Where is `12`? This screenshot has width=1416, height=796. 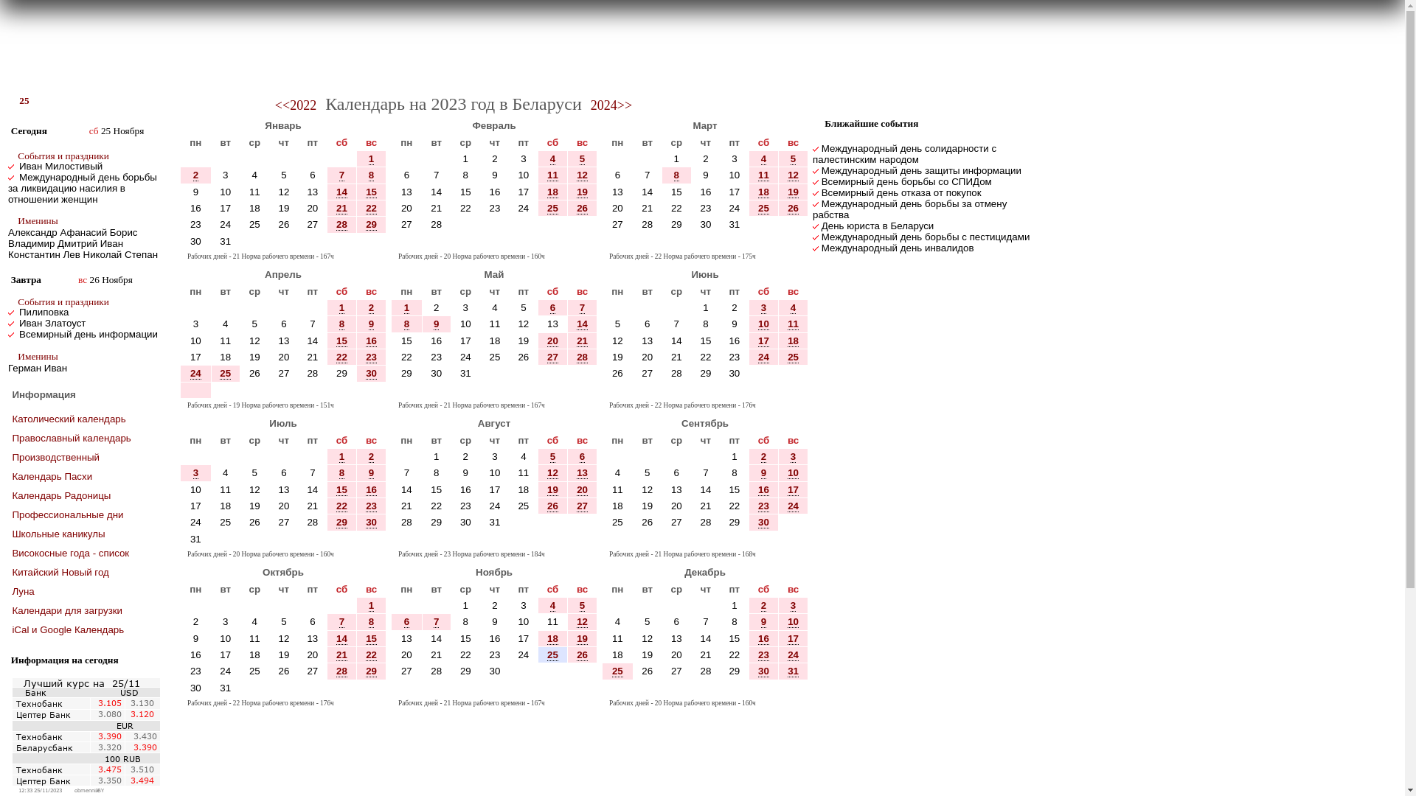
12 is located at coordinates (583, 175).